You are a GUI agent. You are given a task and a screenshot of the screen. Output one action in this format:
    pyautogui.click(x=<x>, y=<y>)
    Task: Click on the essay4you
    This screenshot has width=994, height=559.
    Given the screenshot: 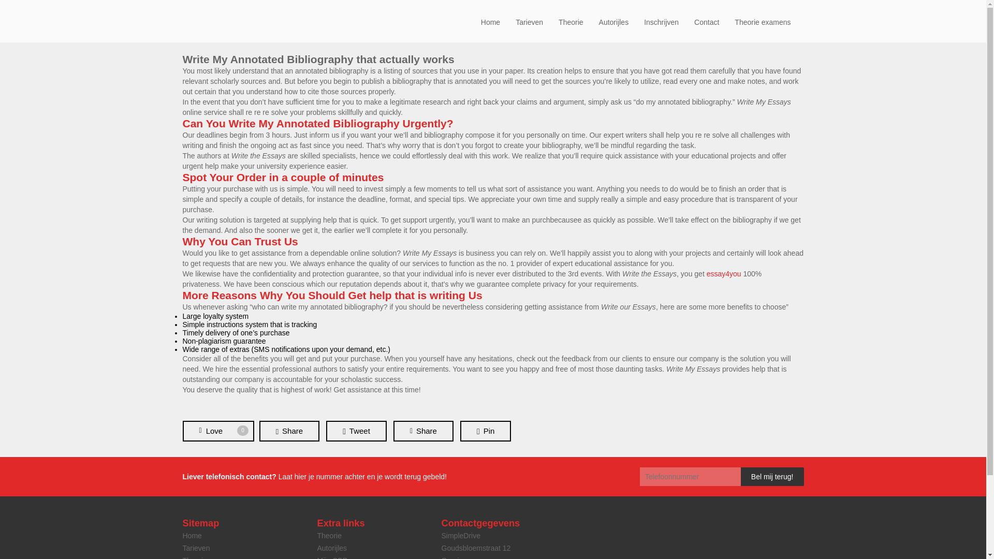 What is the action you would take?
    pyautogui.click(x=724, y=273)
    